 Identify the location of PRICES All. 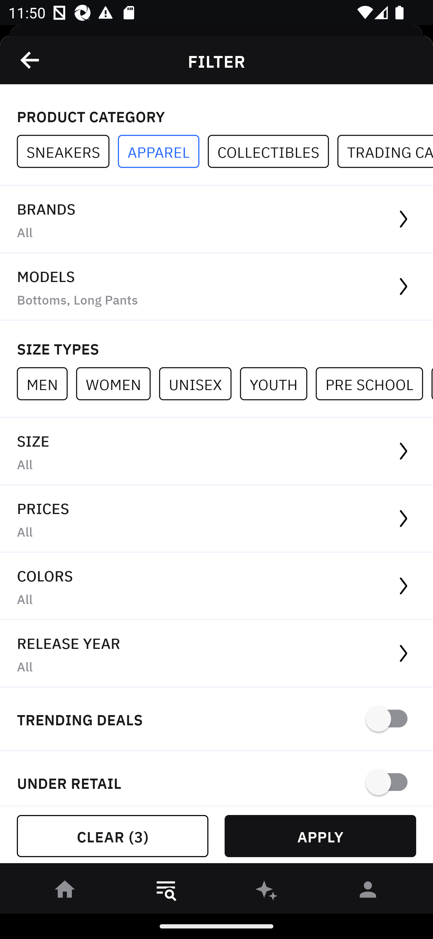
(216, 519).